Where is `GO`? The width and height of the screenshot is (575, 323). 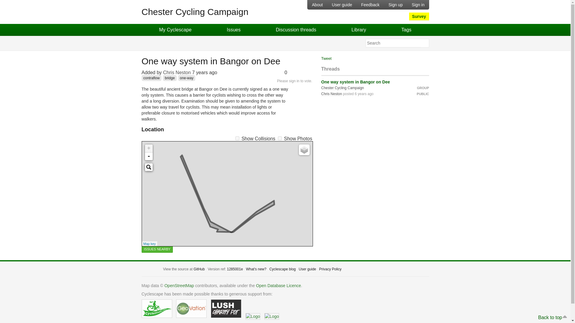 GO is located at coordinates (424, 43).